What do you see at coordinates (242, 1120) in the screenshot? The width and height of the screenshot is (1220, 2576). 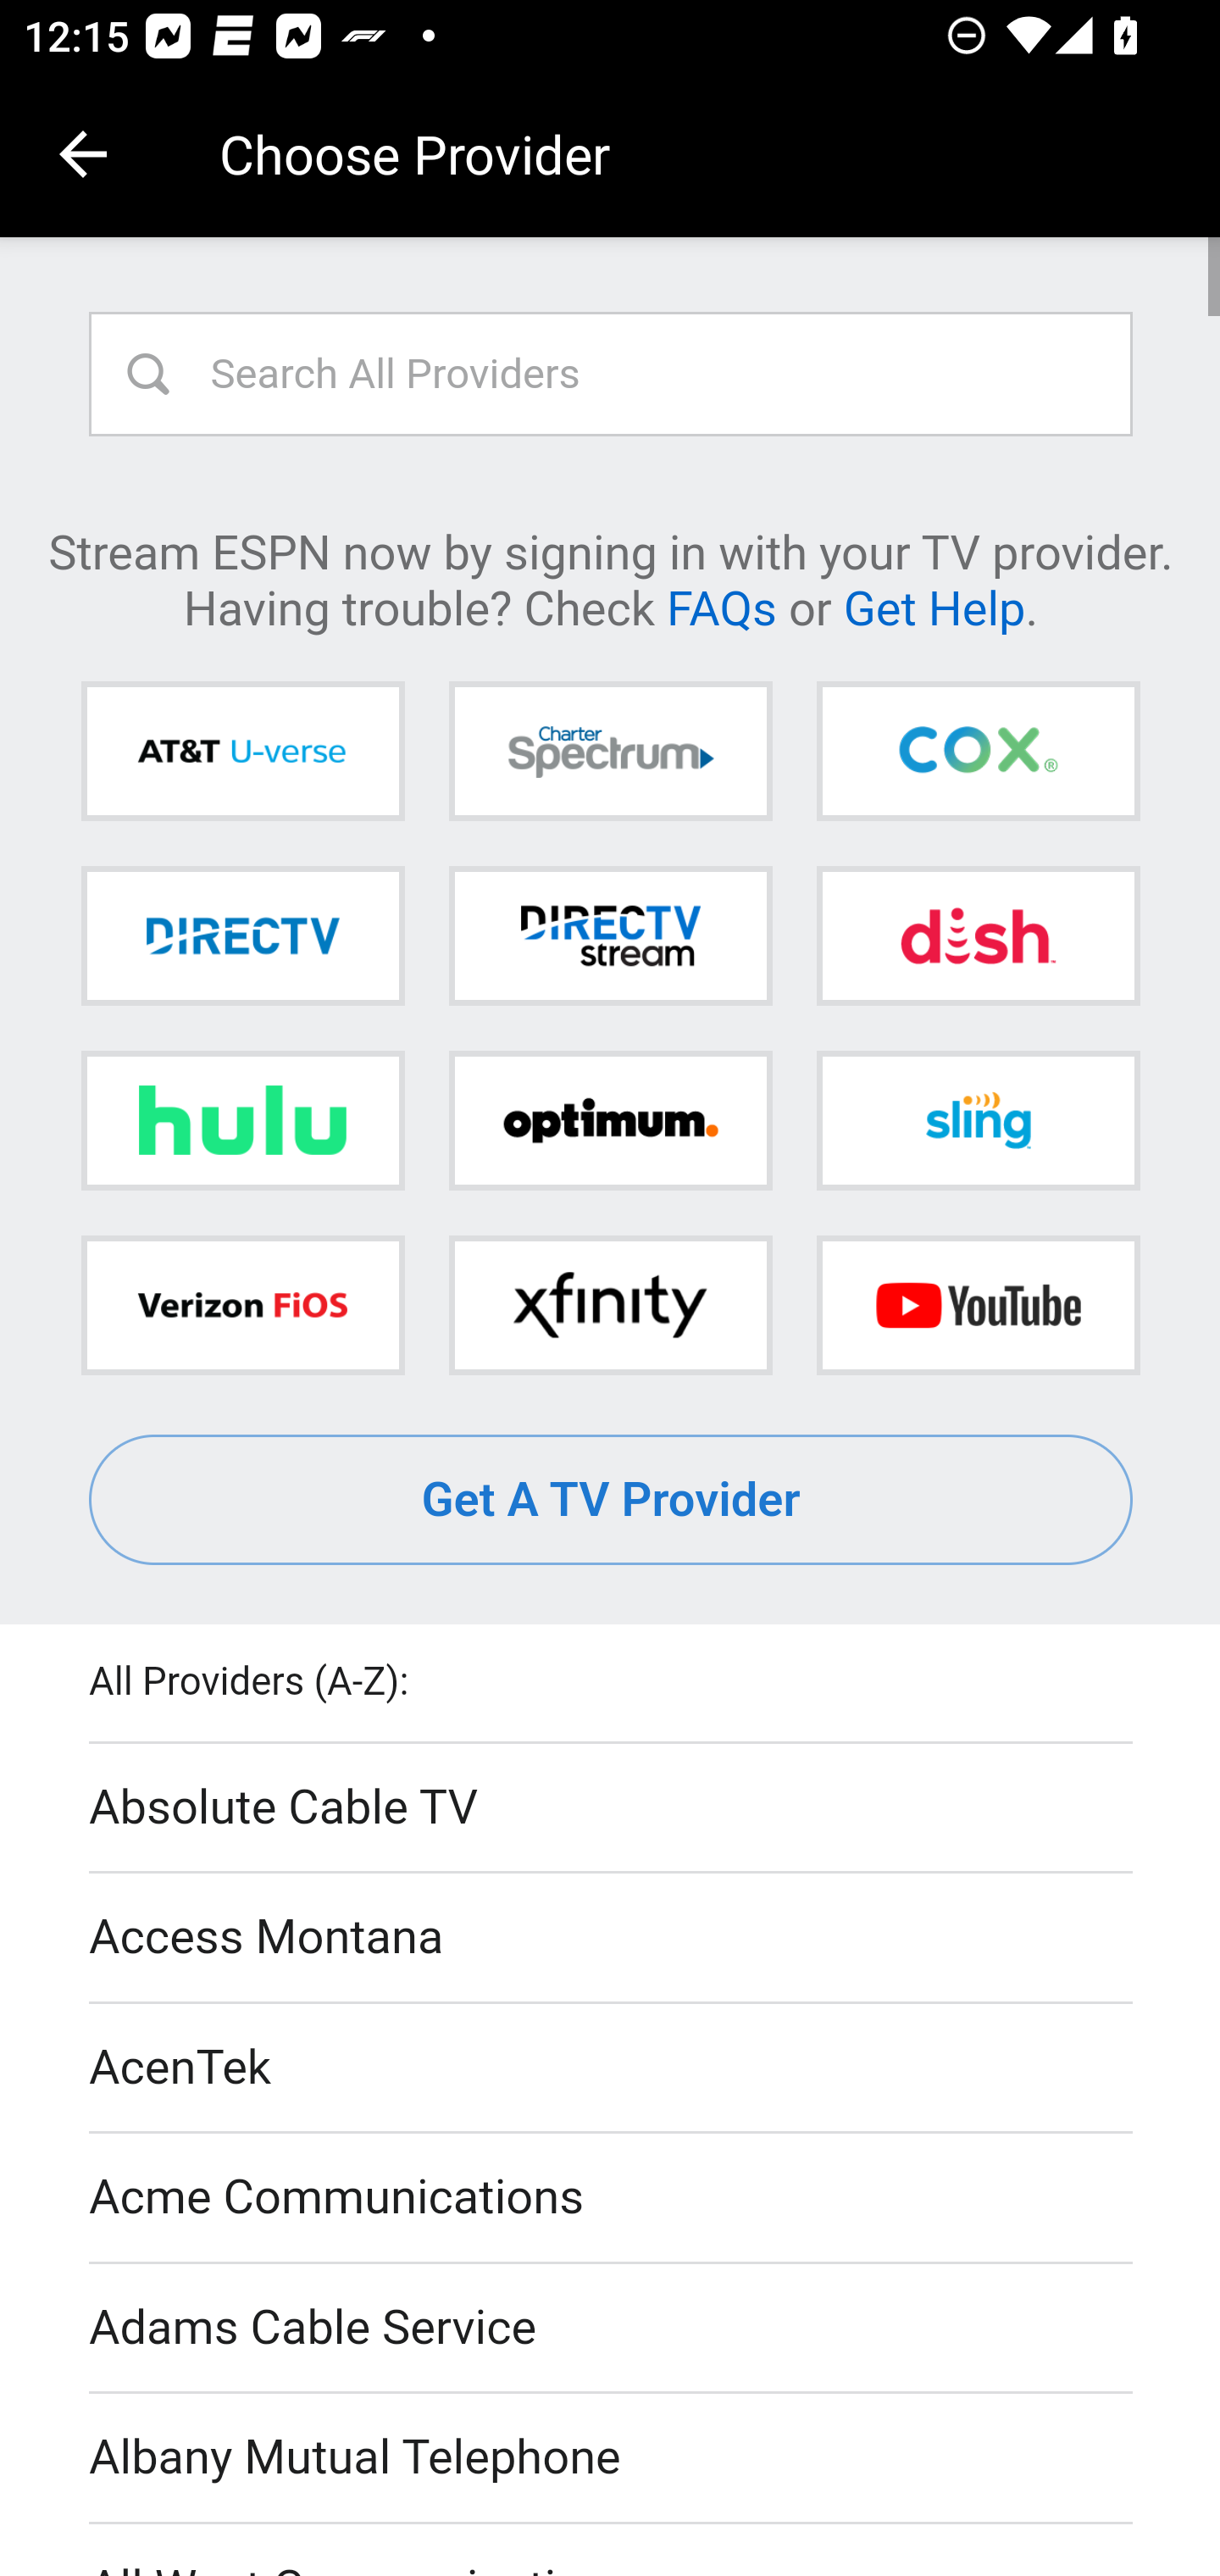 I see `Hulu` at bounding box center [242, 1120].